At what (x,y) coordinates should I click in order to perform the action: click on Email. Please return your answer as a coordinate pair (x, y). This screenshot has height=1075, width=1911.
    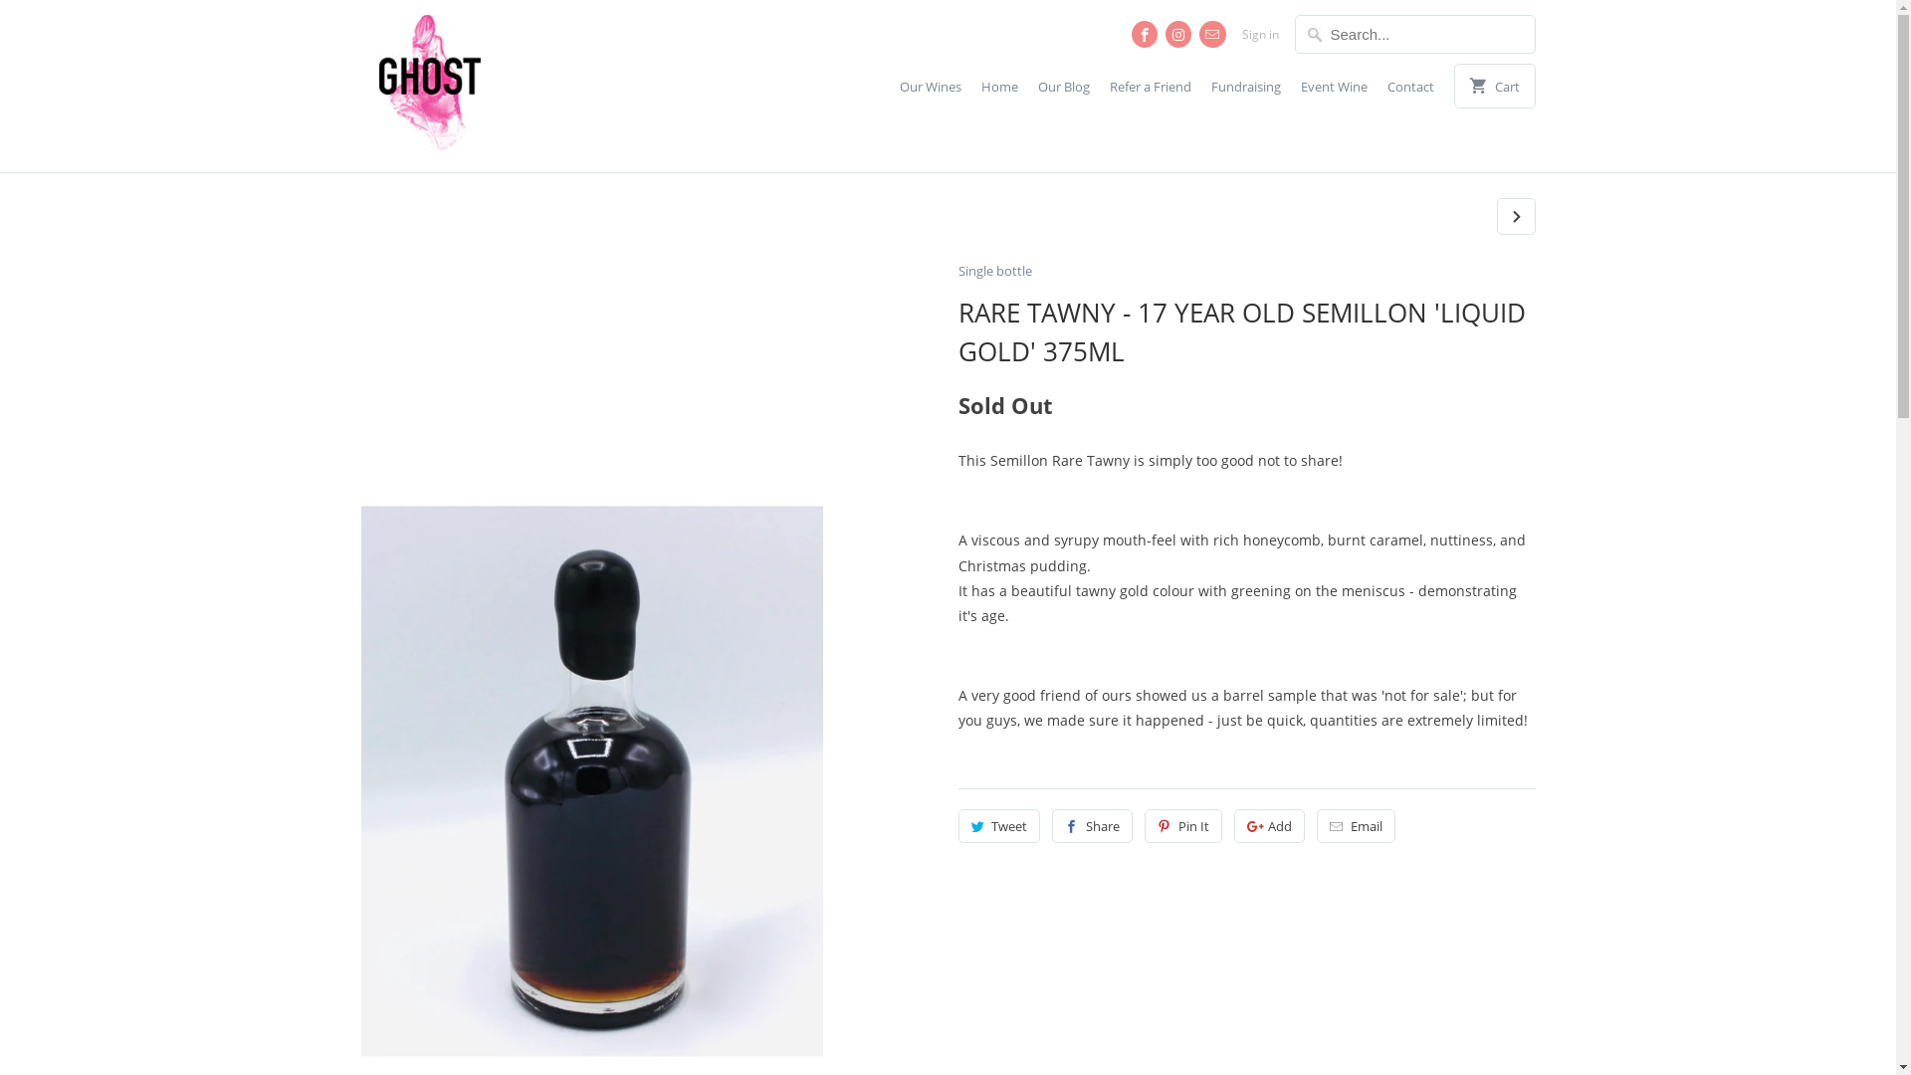
    Looking at the image, I should click on (1356, 826).